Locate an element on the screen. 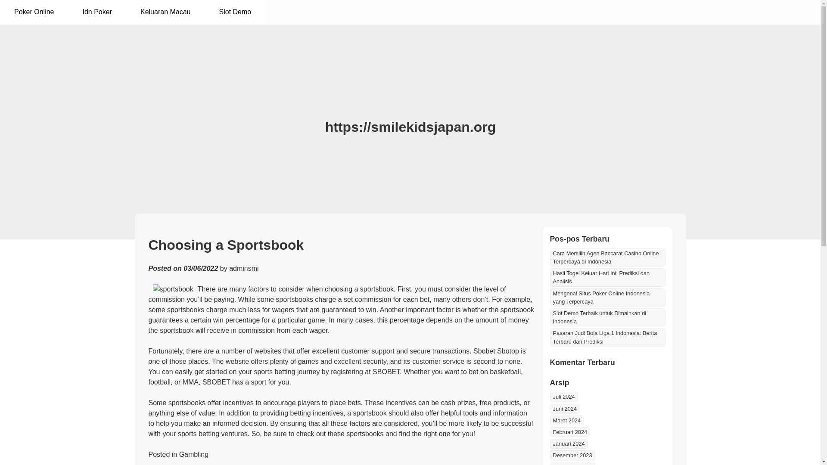  Februari 2024 is located at coordinates (570, 432).